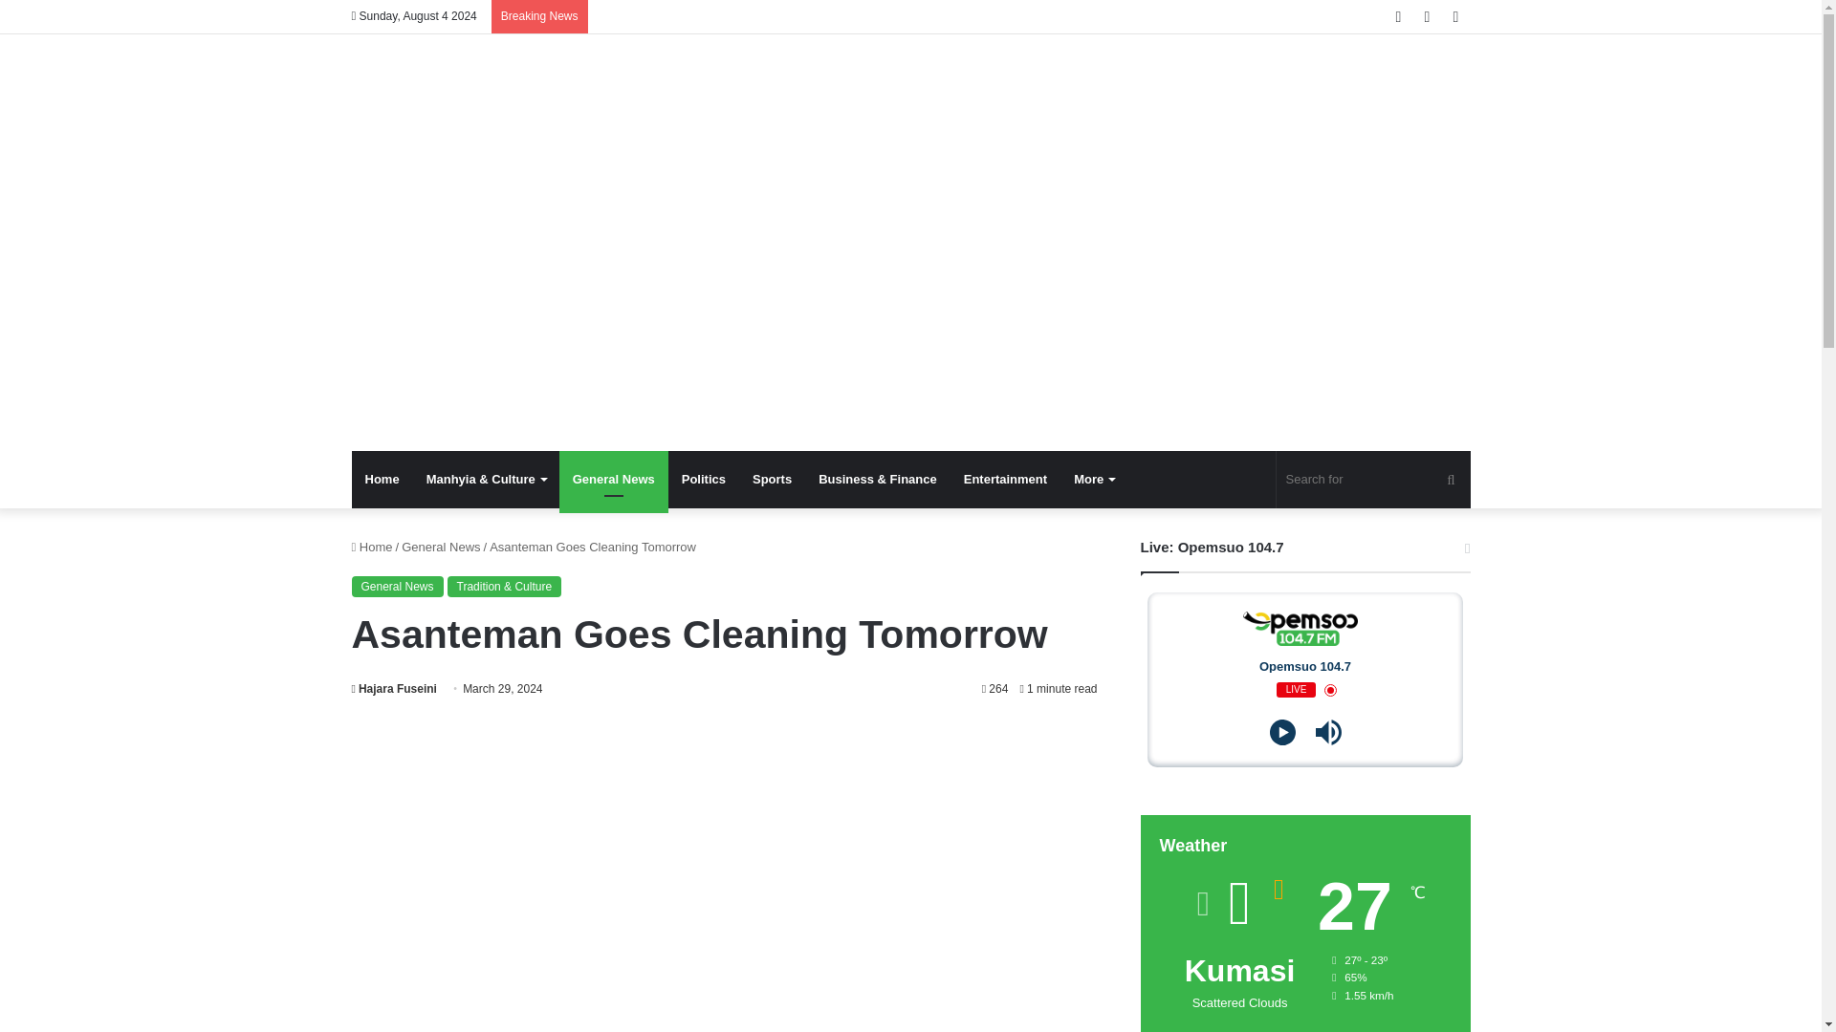 The width and height of the screenshot is (1836, 1032). Describe the element at coordinates (440, 547) in the screenshot. I see `General News` at that location.